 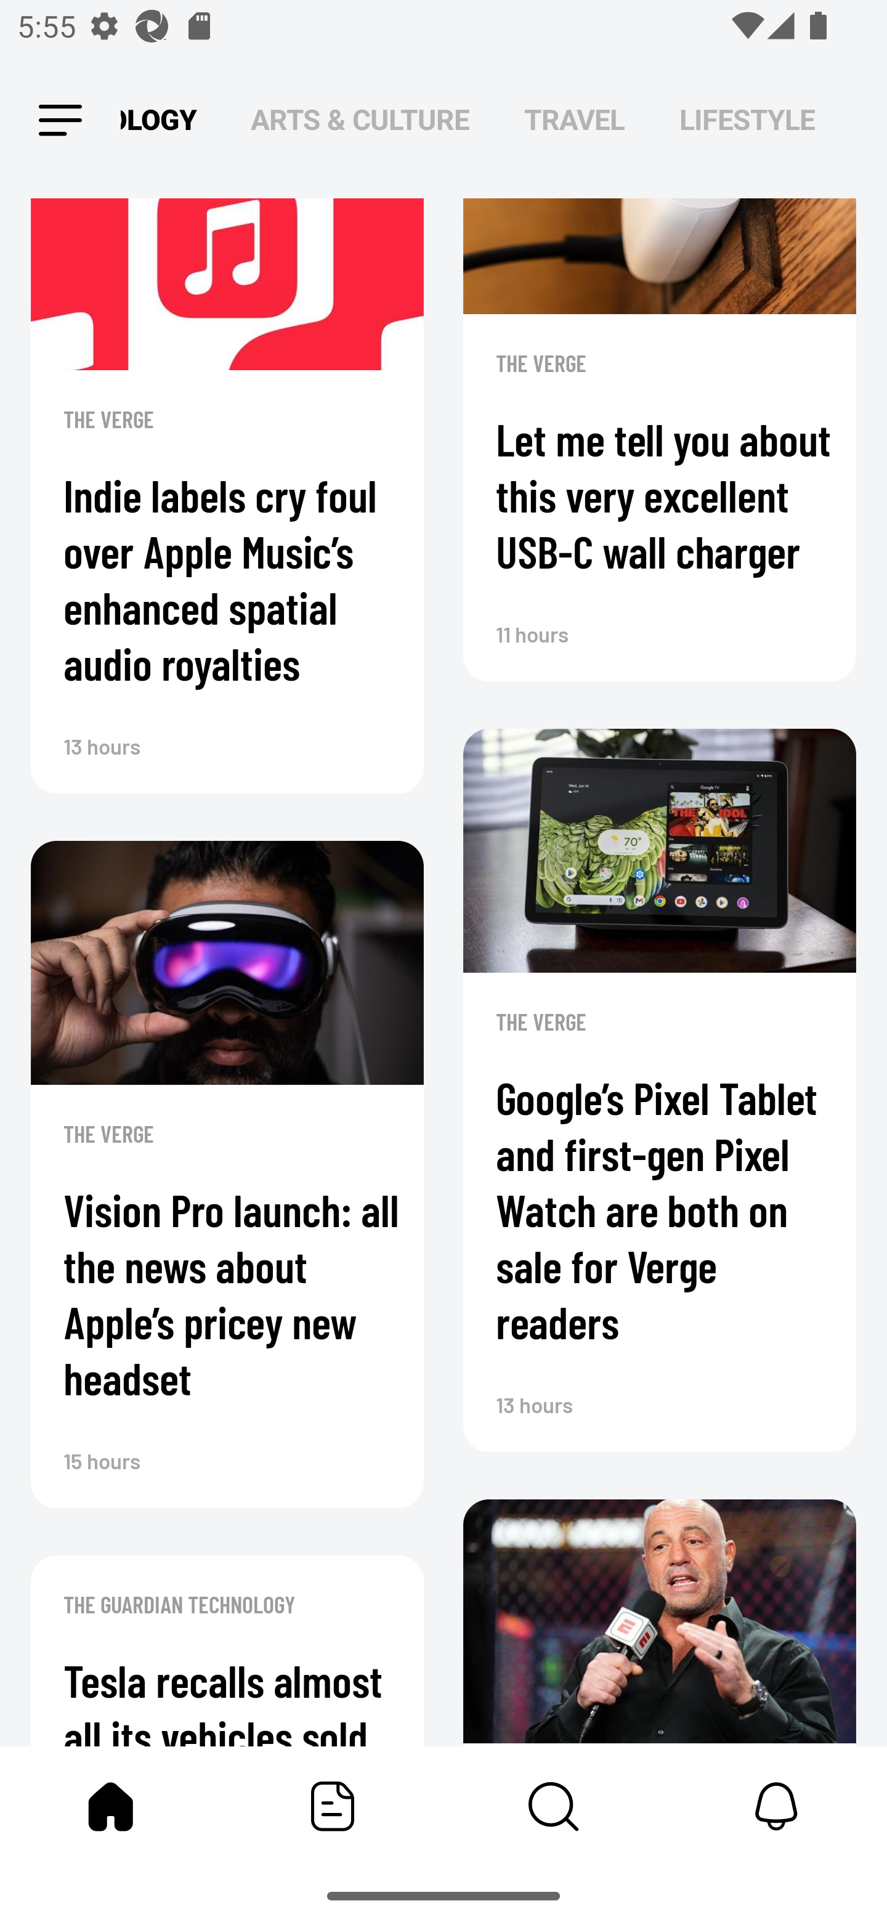 I want to click on Content Store, so click(x=554, y=1806).